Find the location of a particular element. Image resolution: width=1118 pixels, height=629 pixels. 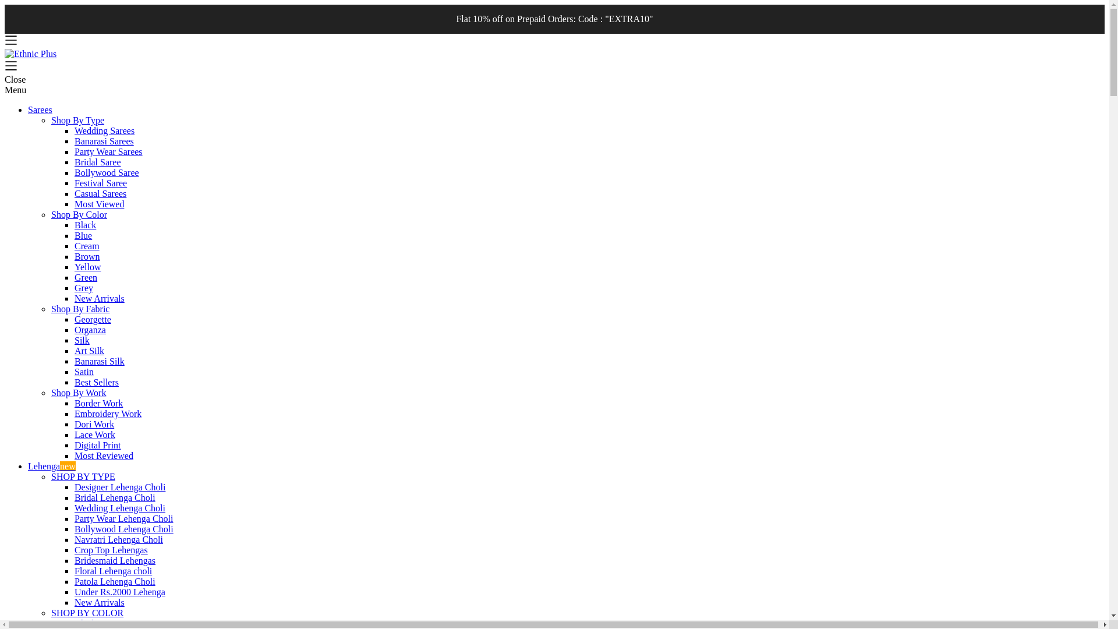

Blue is located at coordinates (83, 235).